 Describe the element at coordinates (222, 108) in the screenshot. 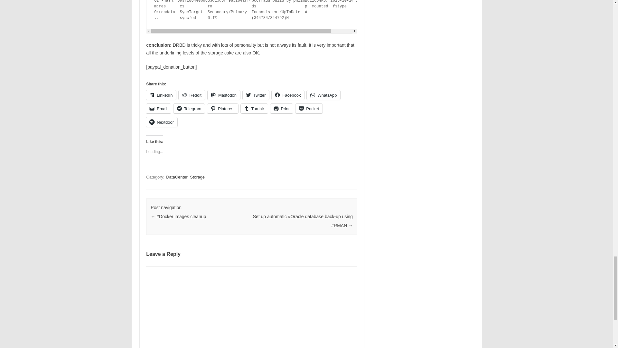

I see `Click to share on Pinterest` at that location.